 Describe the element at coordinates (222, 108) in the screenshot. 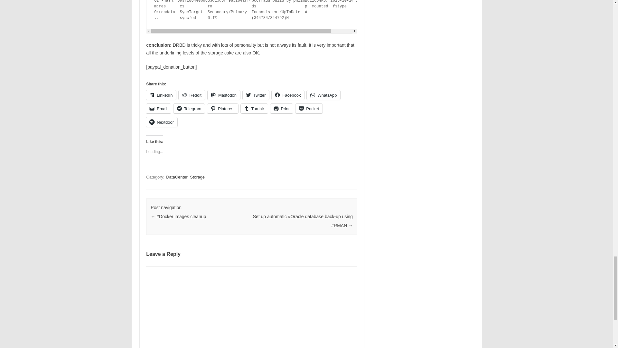

I see `Click to share on Pinterest` at that location.